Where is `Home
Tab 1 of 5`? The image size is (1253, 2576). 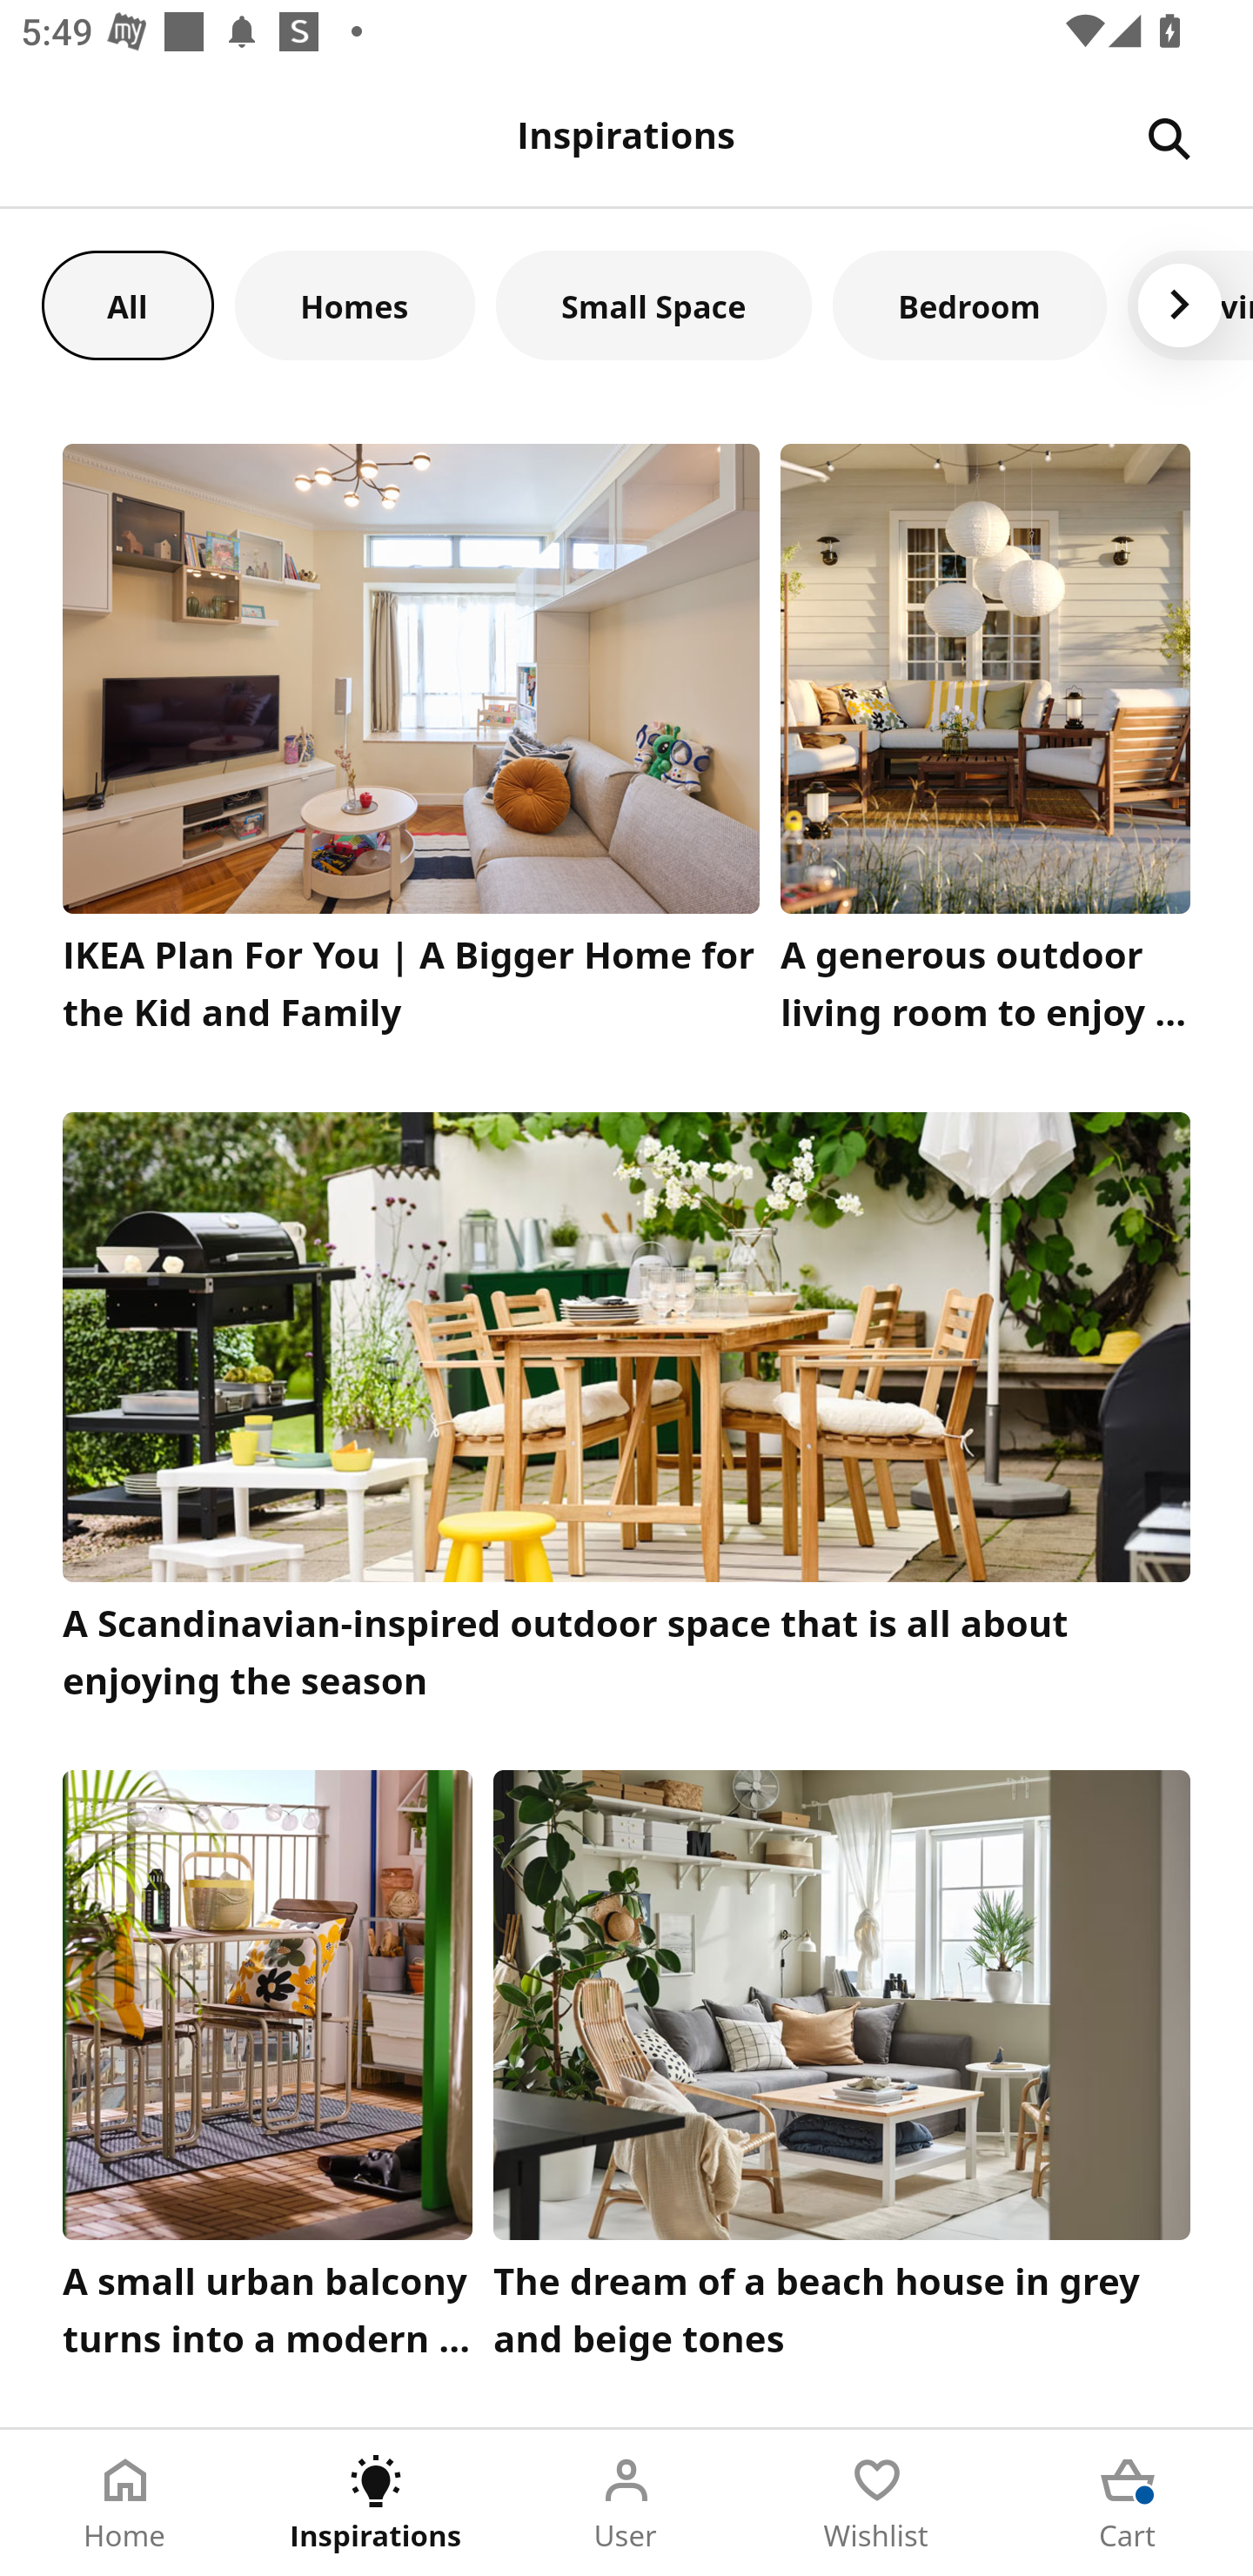
Home
Tab 1 of 5 is located at coordinates (125, 2503).